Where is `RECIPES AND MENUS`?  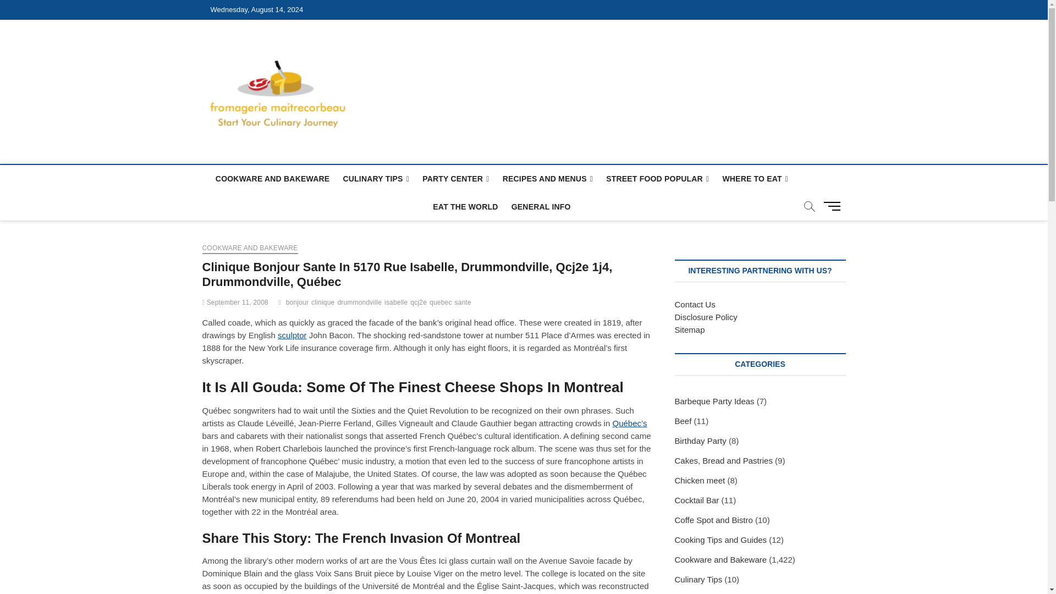 RECIPES AND MENUS is located at coordinates (548, 179).